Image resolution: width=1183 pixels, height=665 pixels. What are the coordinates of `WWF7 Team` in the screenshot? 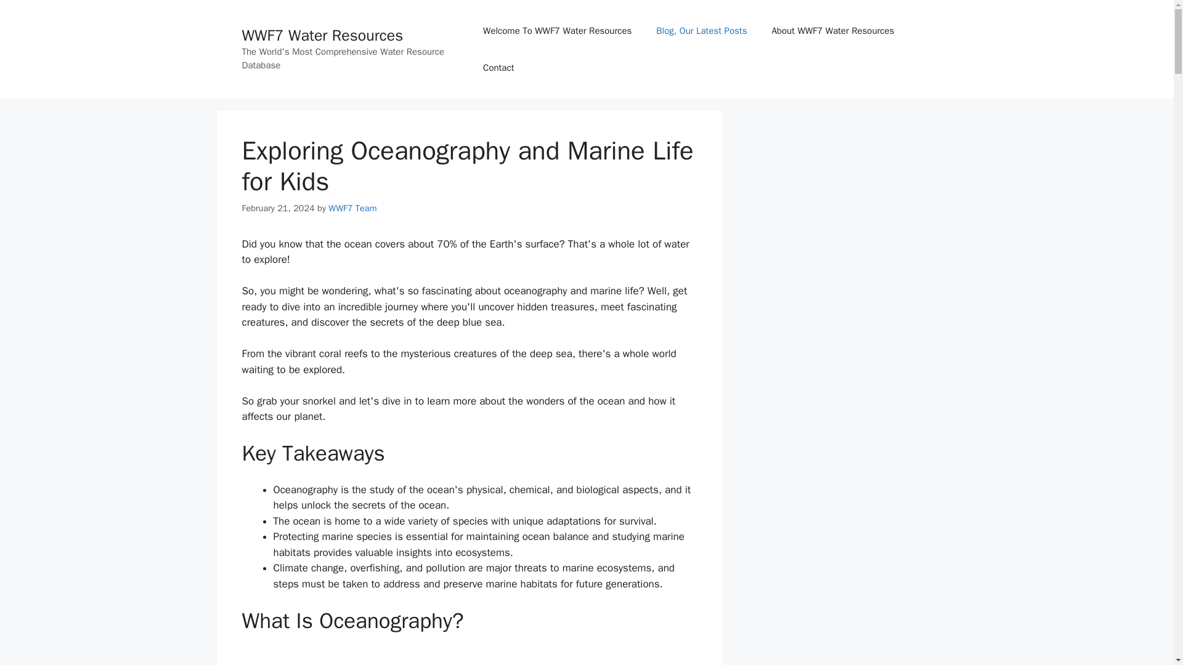 It's located at (352, 208).